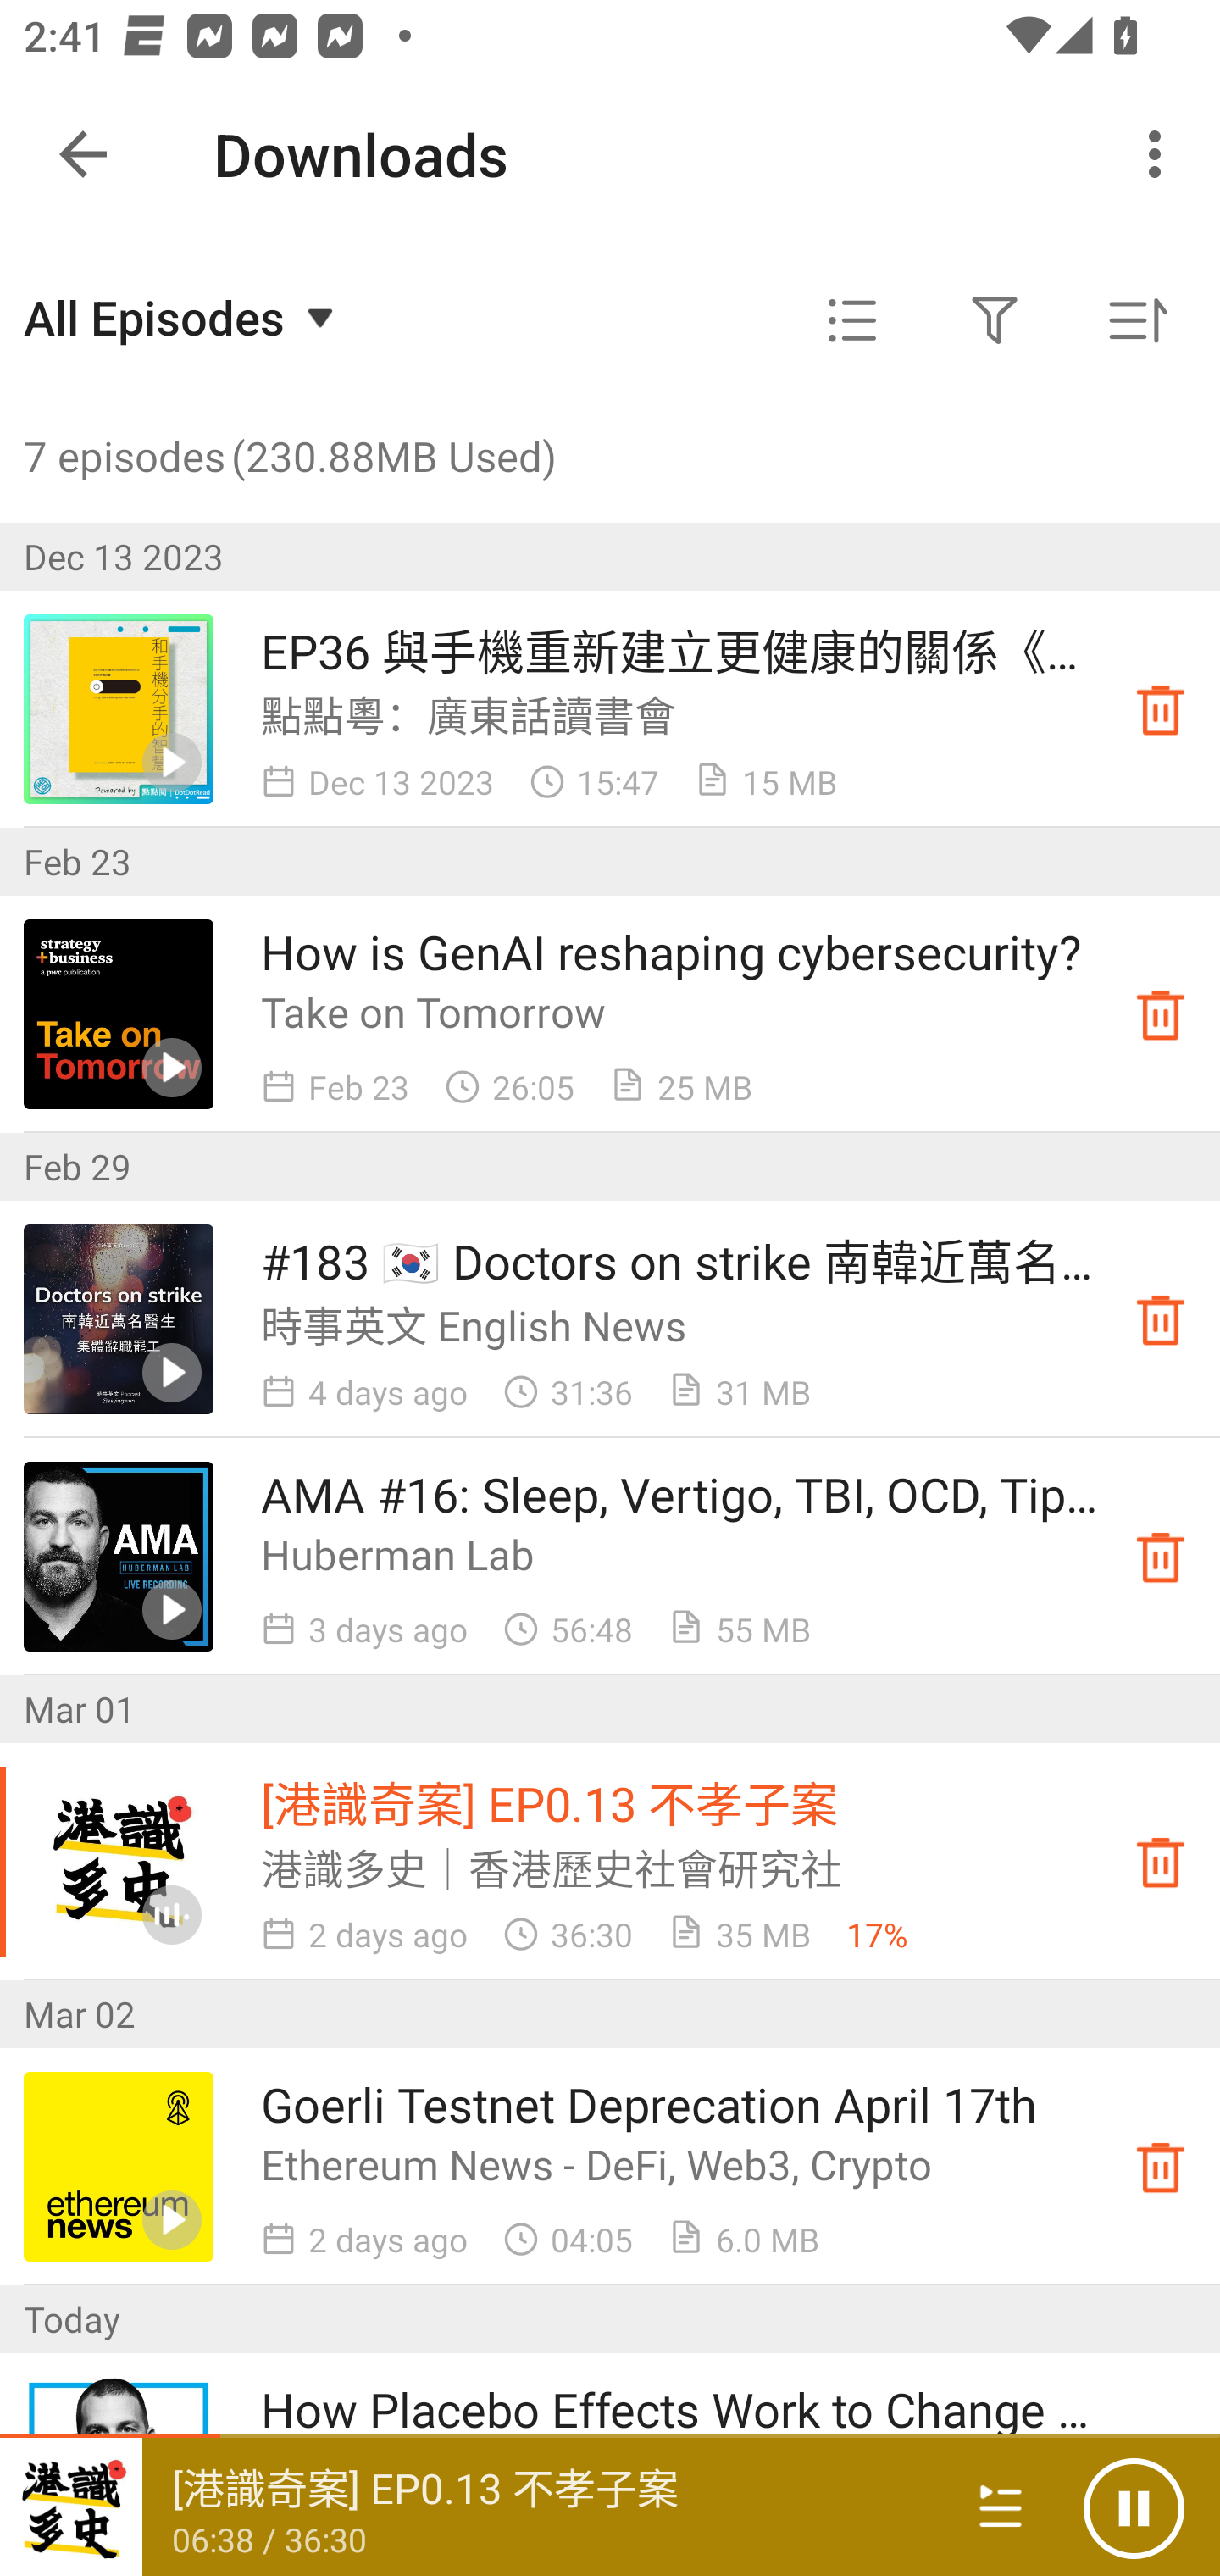  What do you see at coordinates (1161, 154) in the screenshot?
I see `More options` at bounding box center [1161, 154].